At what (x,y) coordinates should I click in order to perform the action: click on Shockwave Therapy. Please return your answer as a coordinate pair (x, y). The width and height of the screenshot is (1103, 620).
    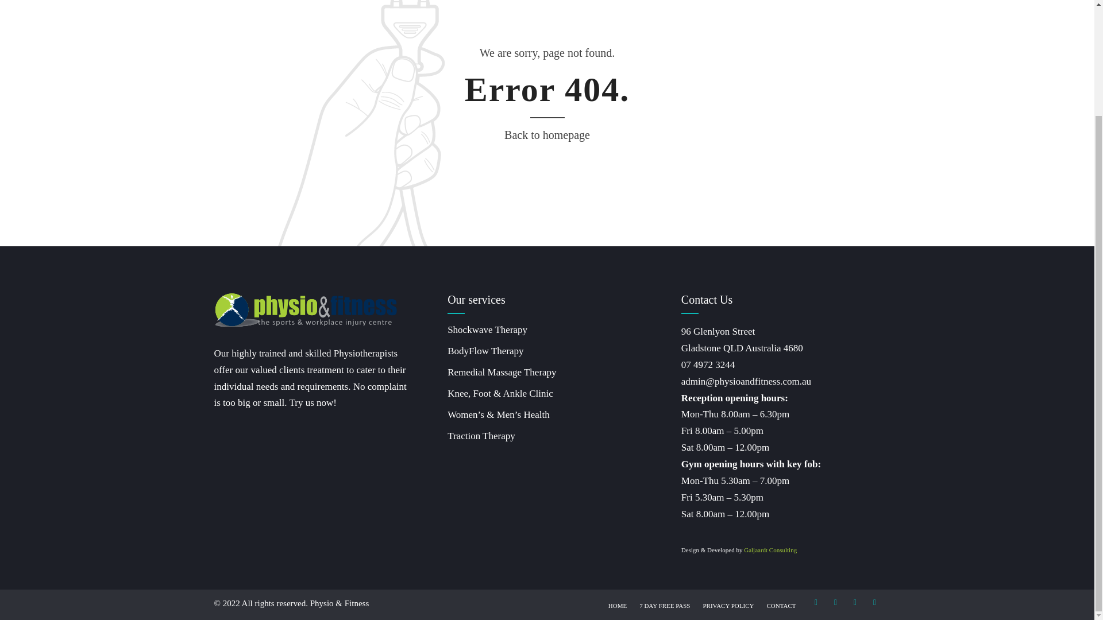
    Looking at the image, I should click on (487, 330).